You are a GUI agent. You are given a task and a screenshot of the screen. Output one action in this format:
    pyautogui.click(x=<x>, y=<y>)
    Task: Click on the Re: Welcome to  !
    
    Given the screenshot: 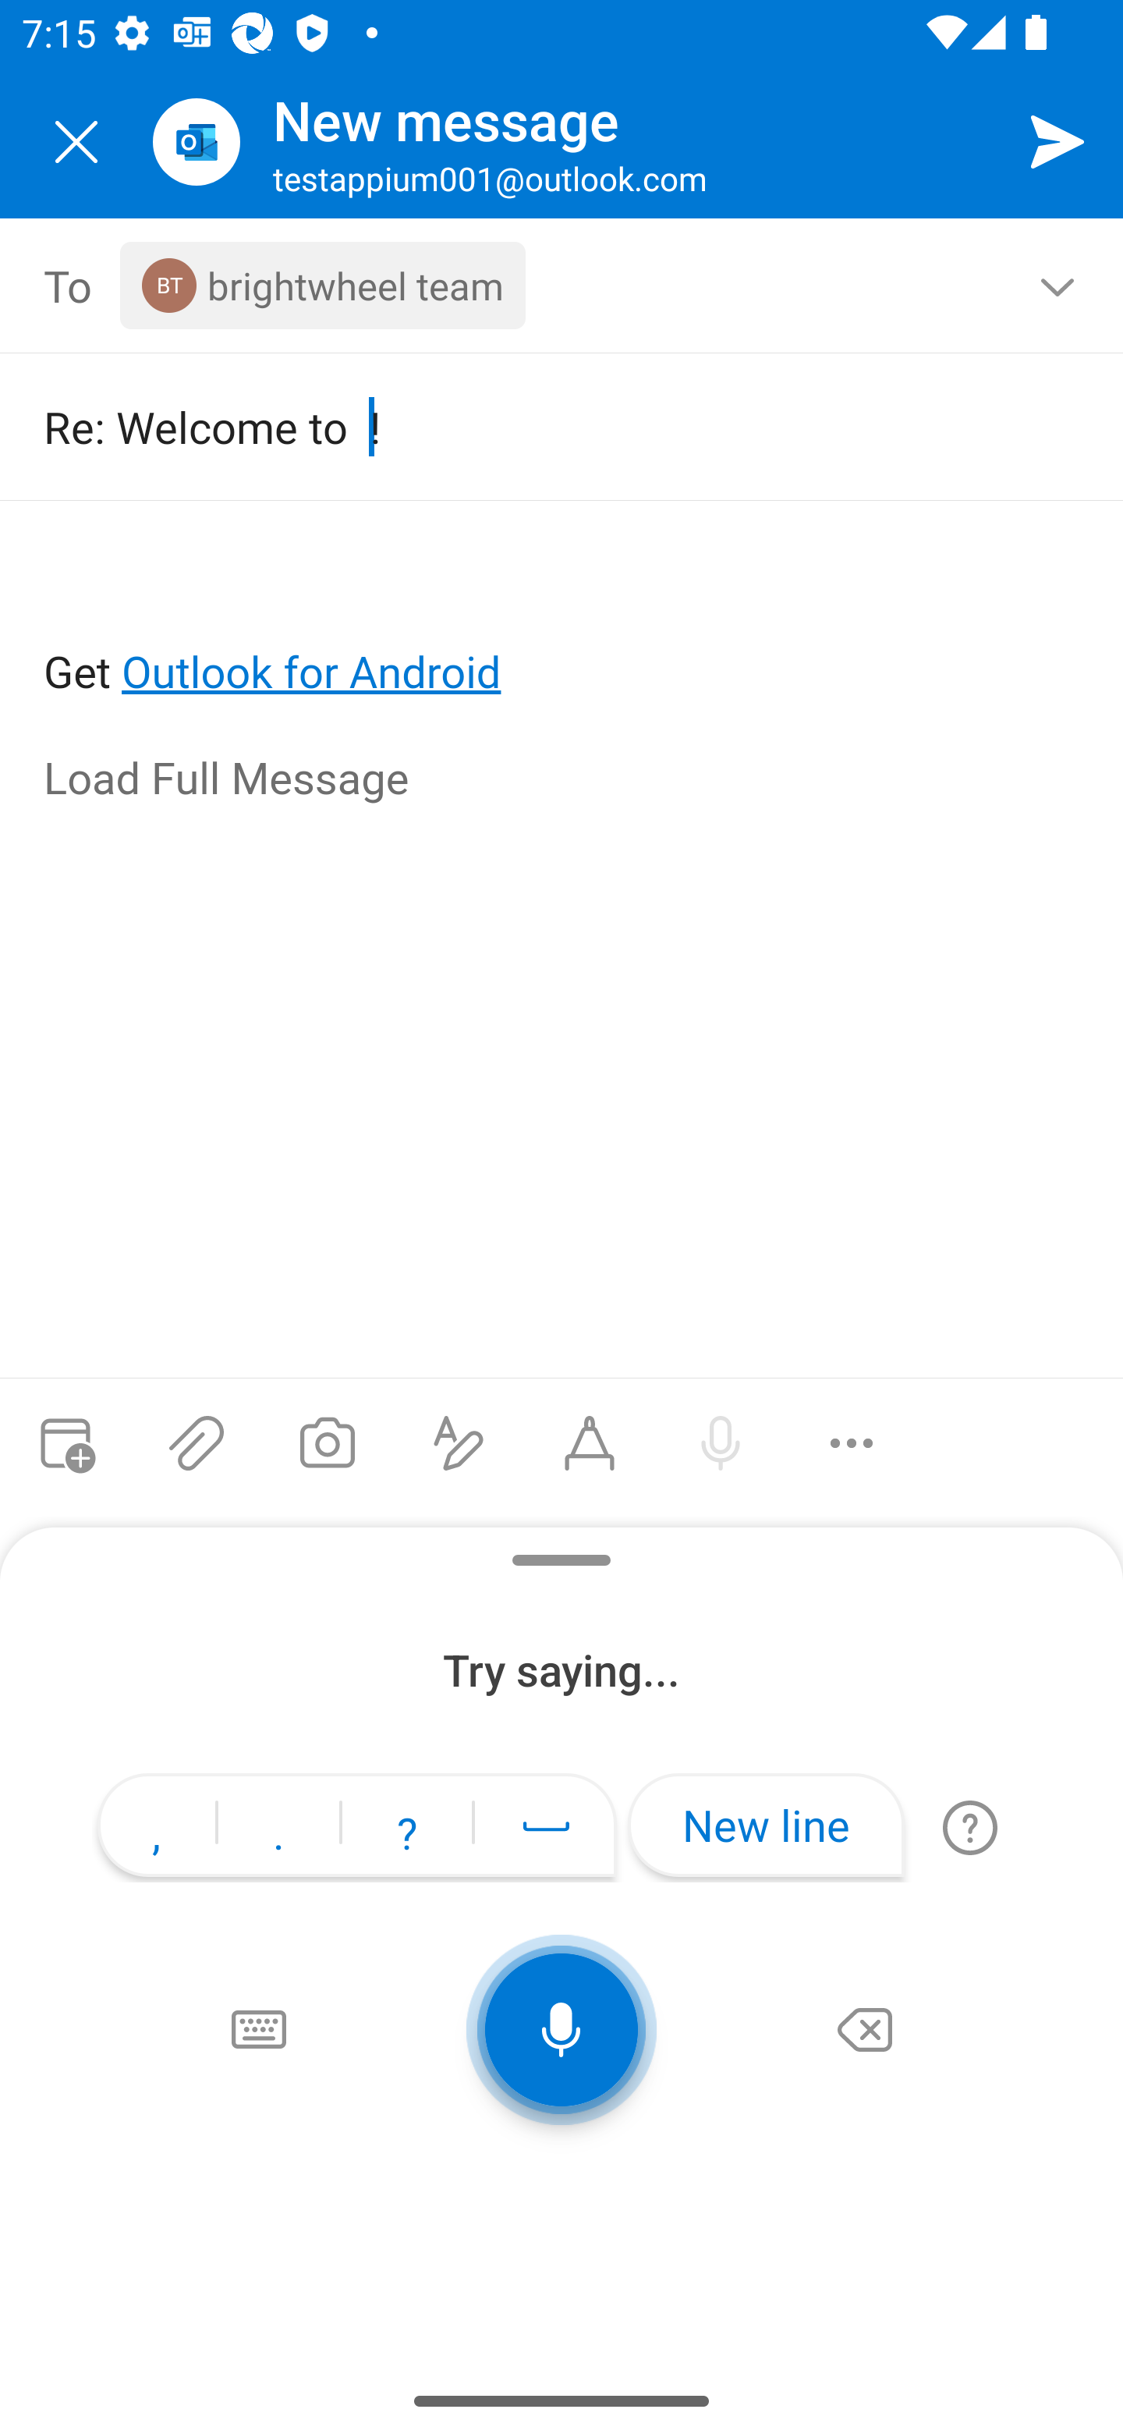 What is the action you would take?
    pyautogui.click(x=540, y=426)
    